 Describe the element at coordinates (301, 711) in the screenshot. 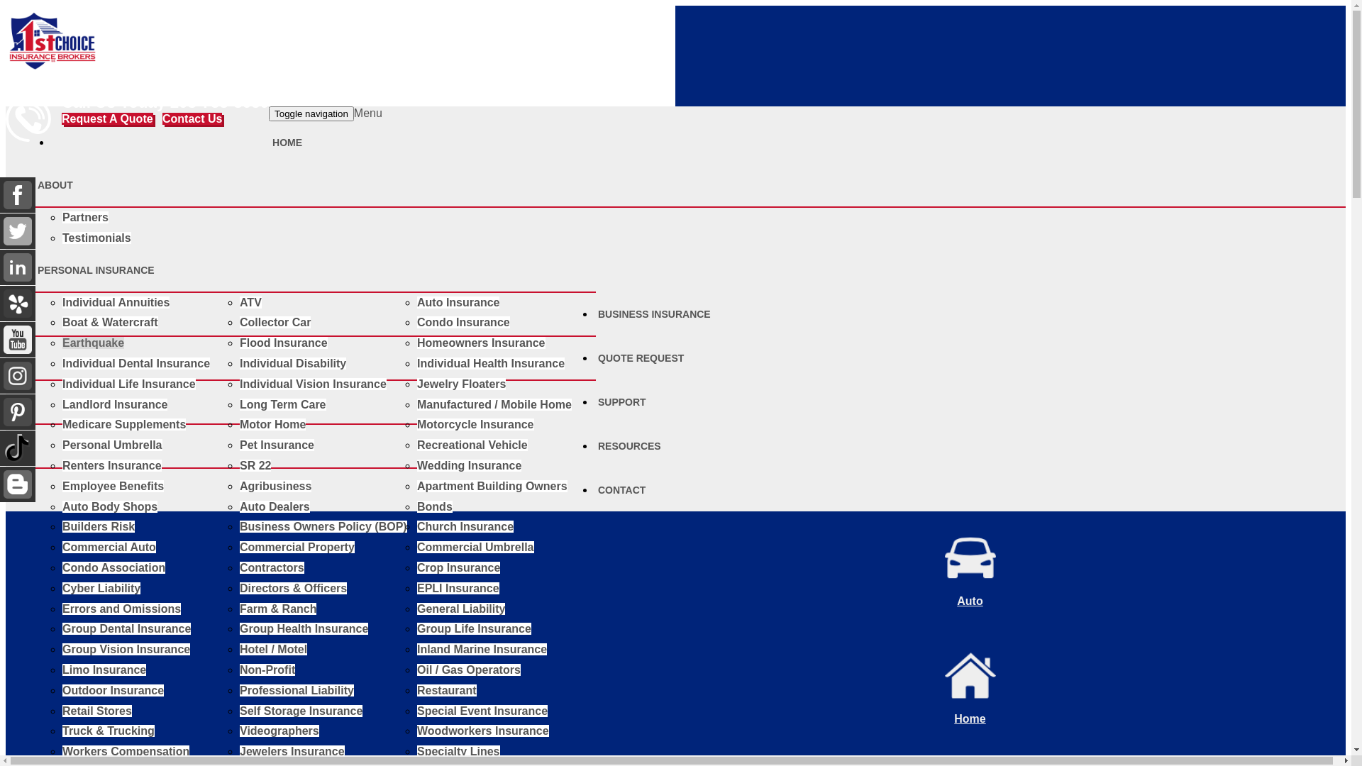

I see `Self Storage Insurance` at that location.